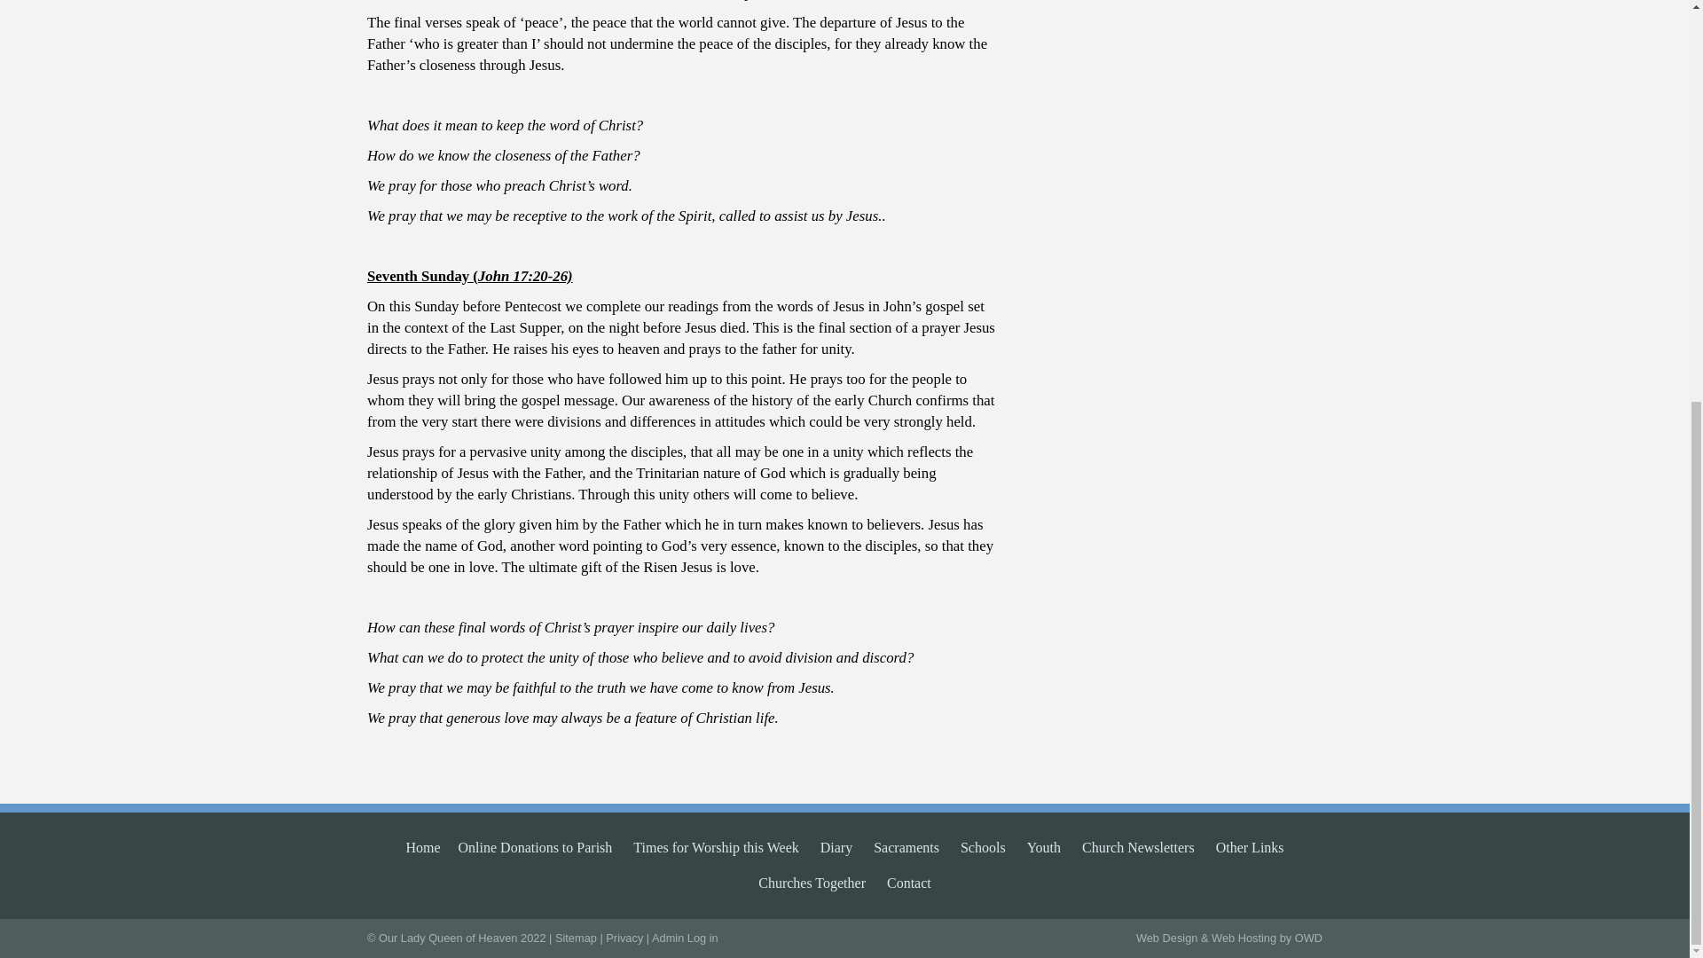  Describe the element at coordinates (836, 848) in the screenshot. I see `Diary` at that location.